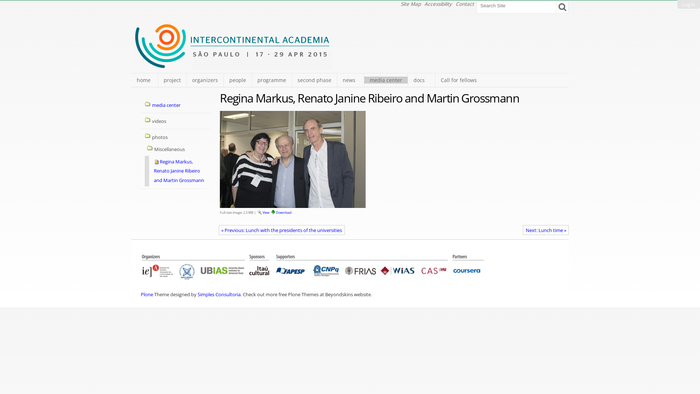  What do you see at coordinates (518, 5) in the screenshot?
I see `Search Site` at bounding box center [518, 5].